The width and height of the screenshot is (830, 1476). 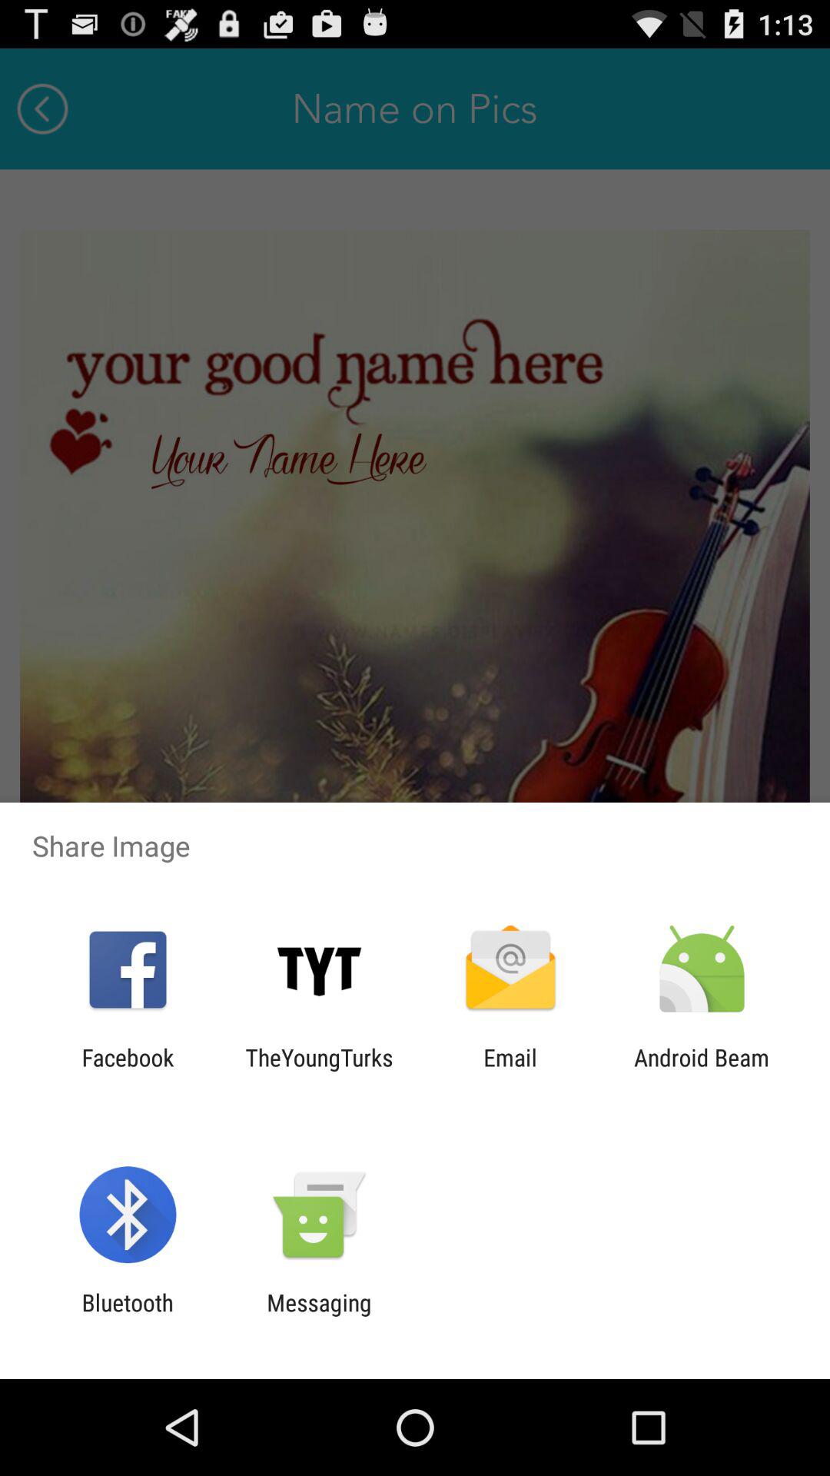 I want to click on turn on the android beam icon, so click(x=702, y=1071).